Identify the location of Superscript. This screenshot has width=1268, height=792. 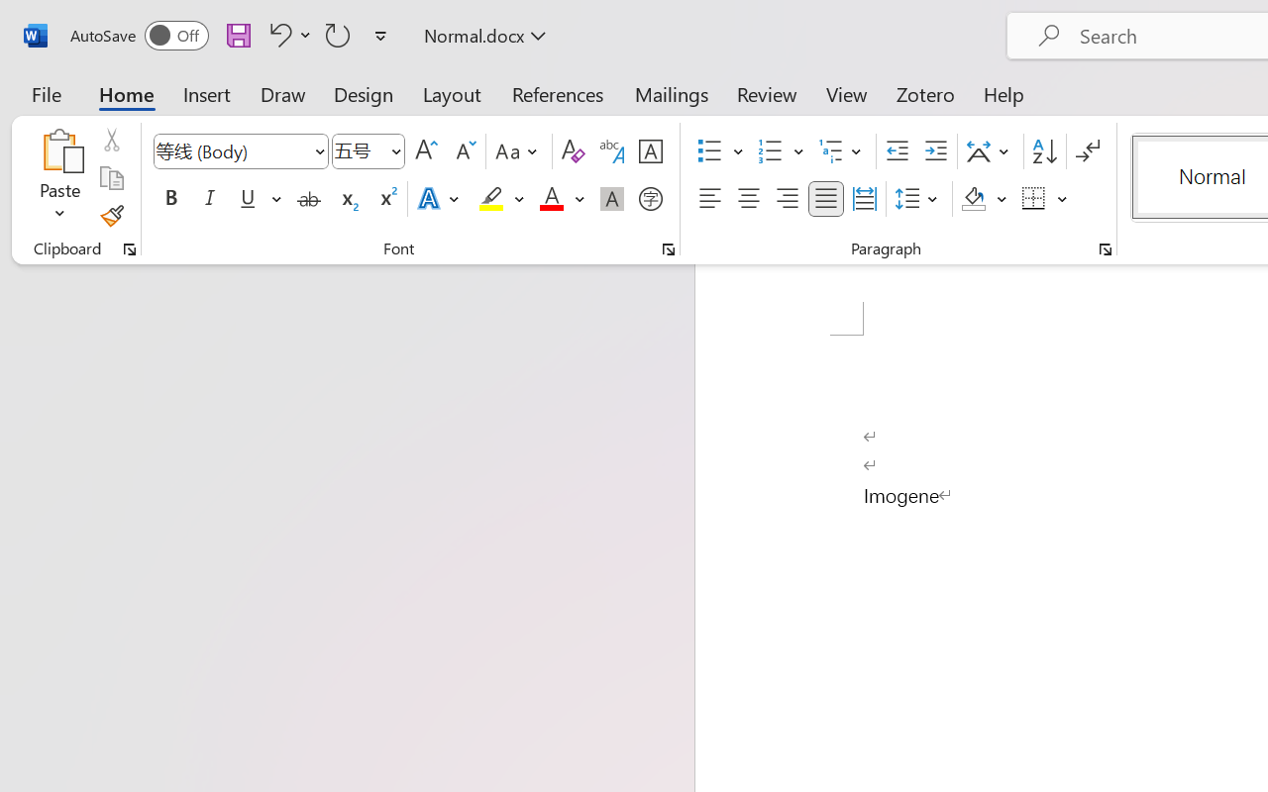
(386, 199).